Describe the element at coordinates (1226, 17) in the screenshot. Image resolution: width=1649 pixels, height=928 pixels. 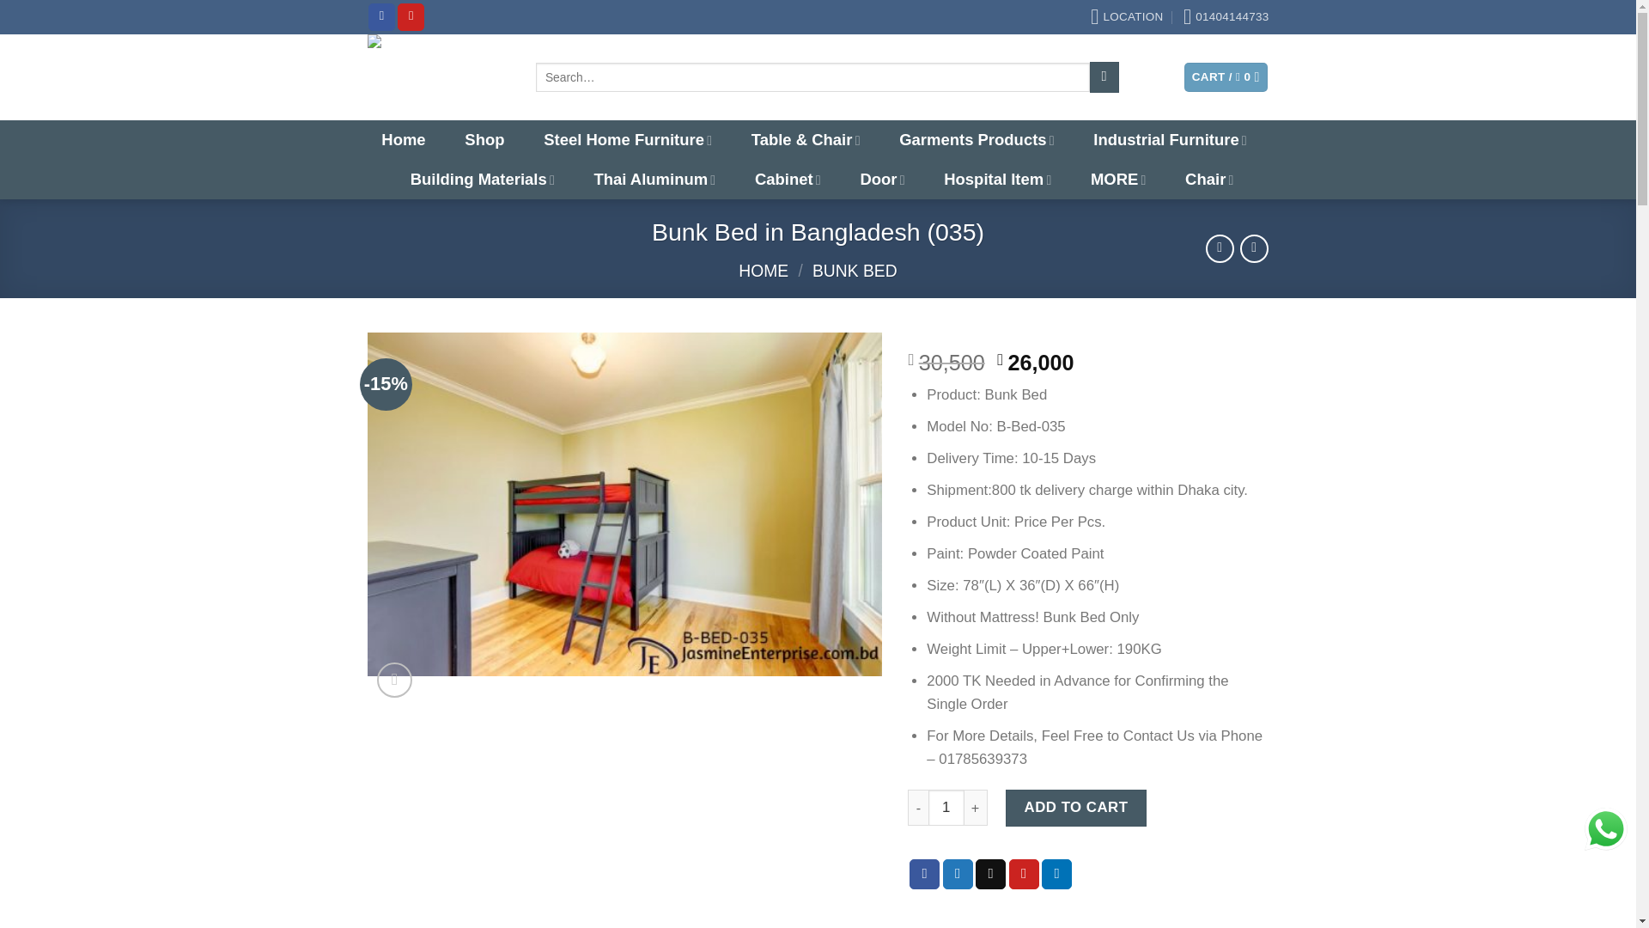
I see `01404144733` at that location.